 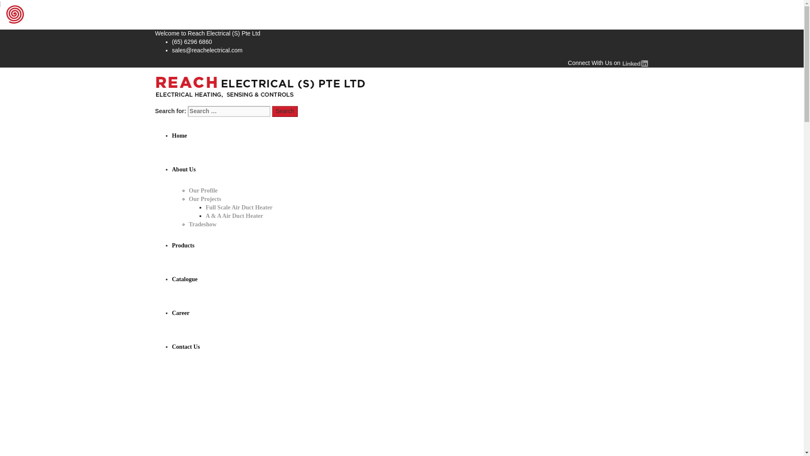 What do you see at coordinates (203, 190) in the screenshot?
I see `Our Profile` at bounding box center [203, 190].